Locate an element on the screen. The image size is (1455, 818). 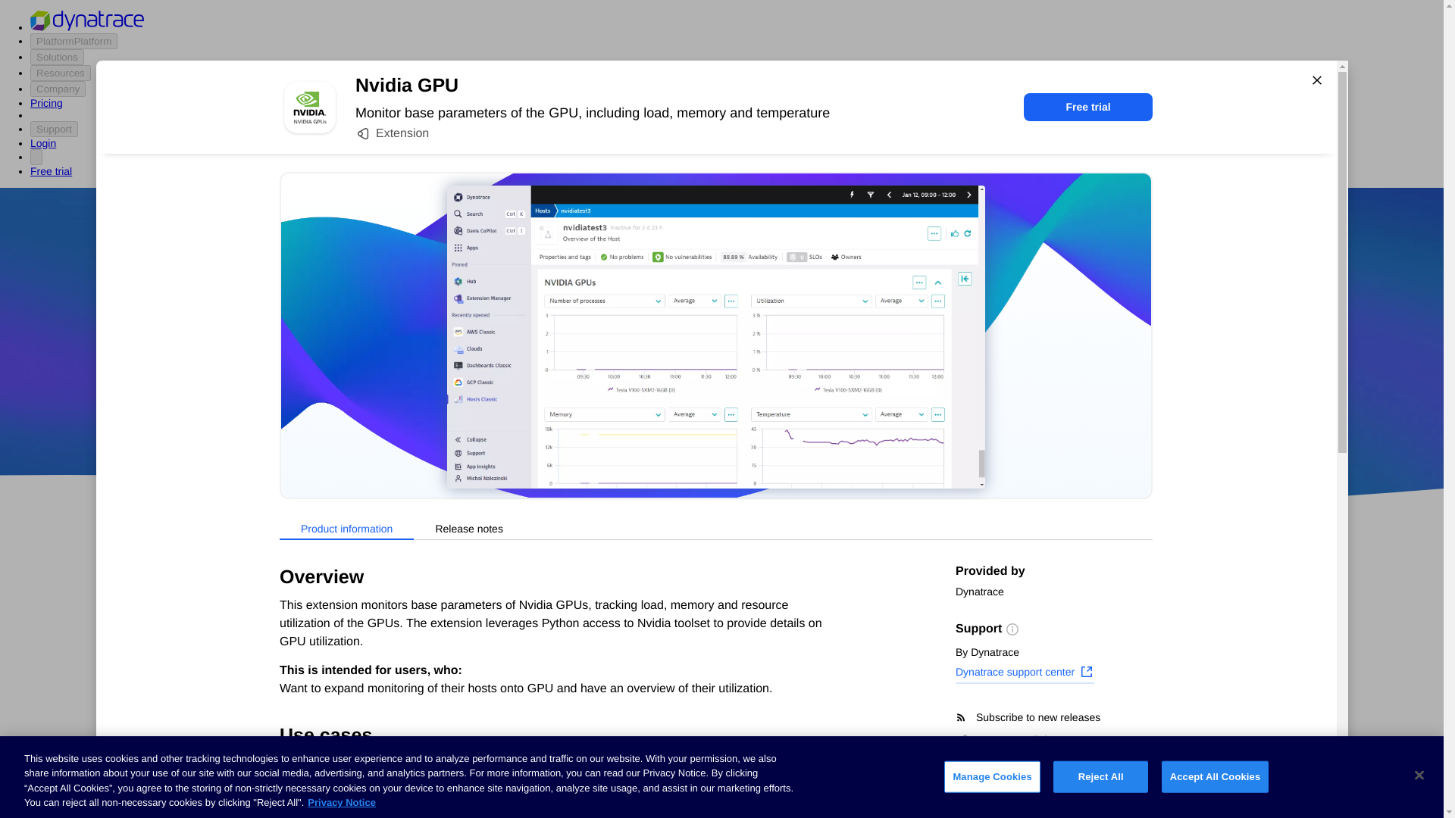
Free trial is located at coordinates (1088, 107).